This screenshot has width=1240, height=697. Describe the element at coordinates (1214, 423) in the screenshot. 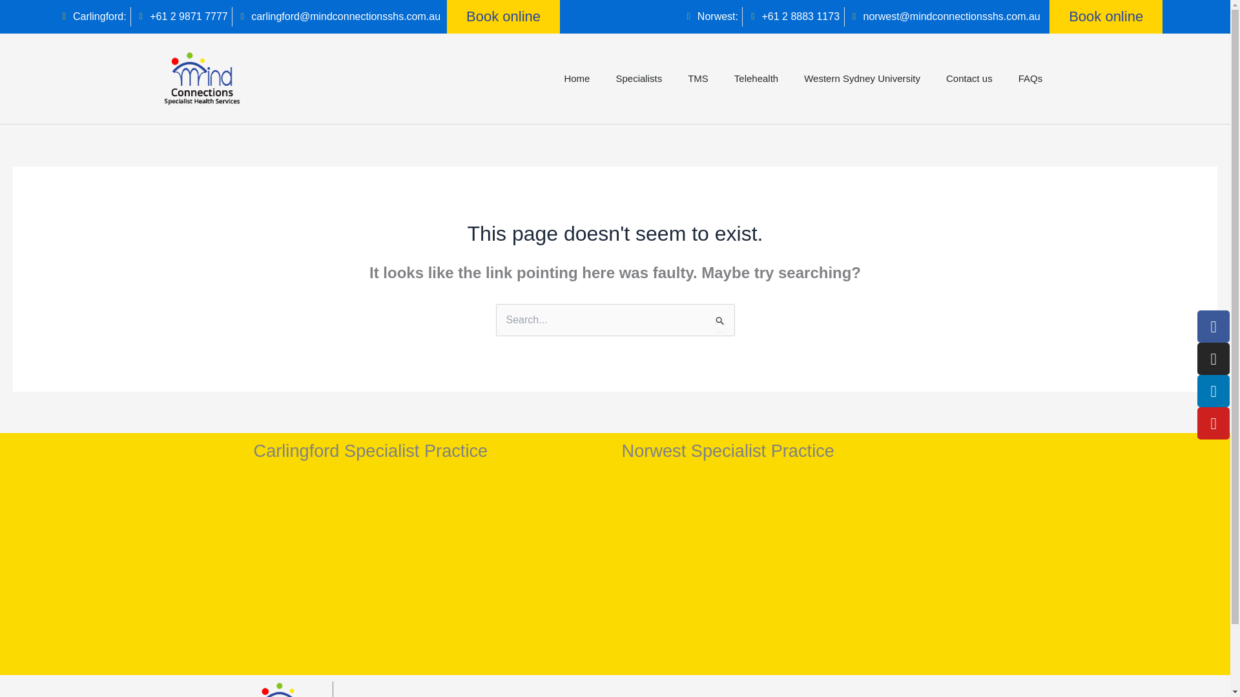

I see `Youtube` at that location.